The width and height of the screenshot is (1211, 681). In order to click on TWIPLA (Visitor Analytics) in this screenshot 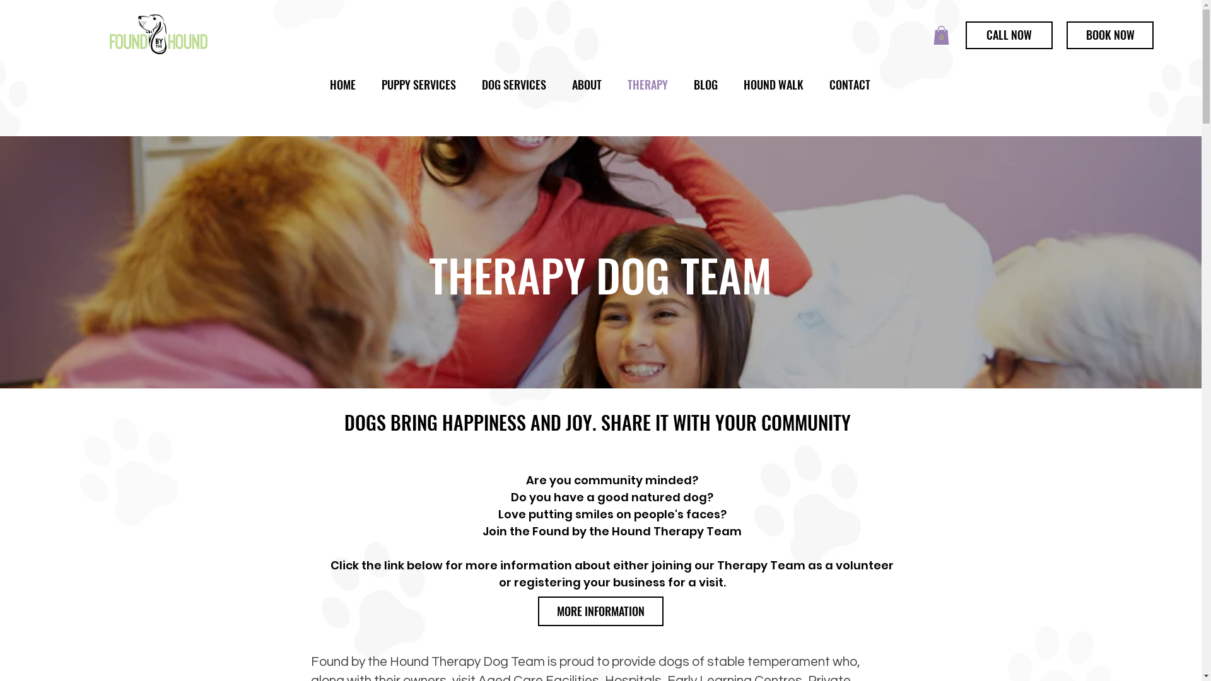, I will do `click(1200, 4)`.